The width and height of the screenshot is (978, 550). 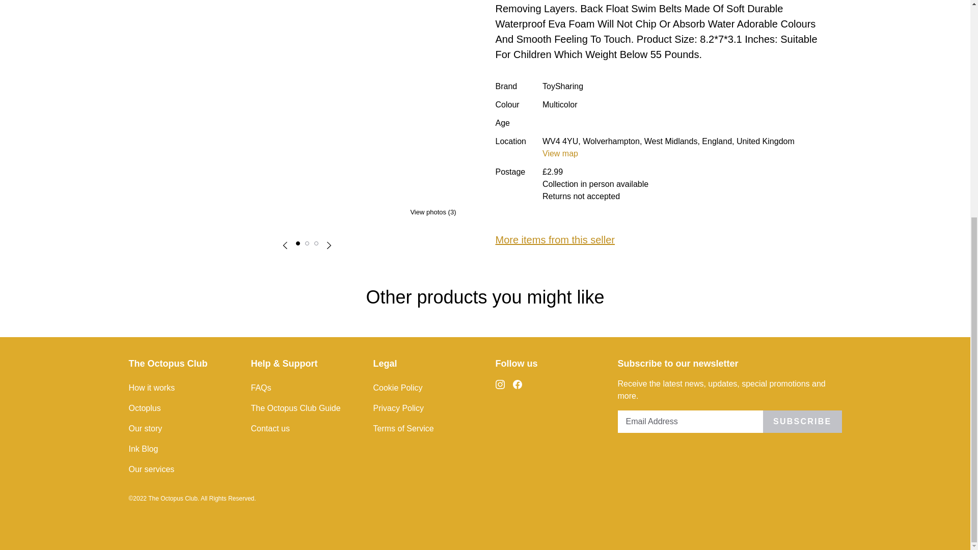 I want to click on How it works, so click(x=179, y=388).